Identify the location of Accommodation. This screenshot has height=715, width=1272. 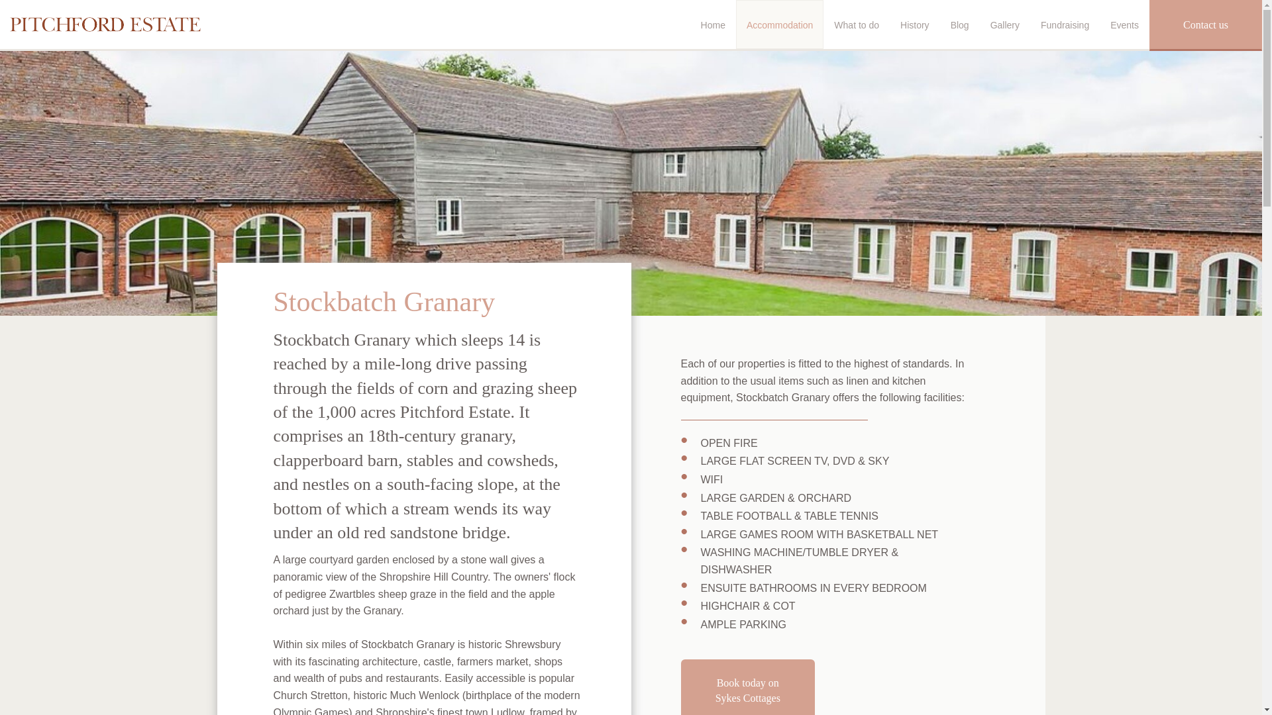
(779, 24).